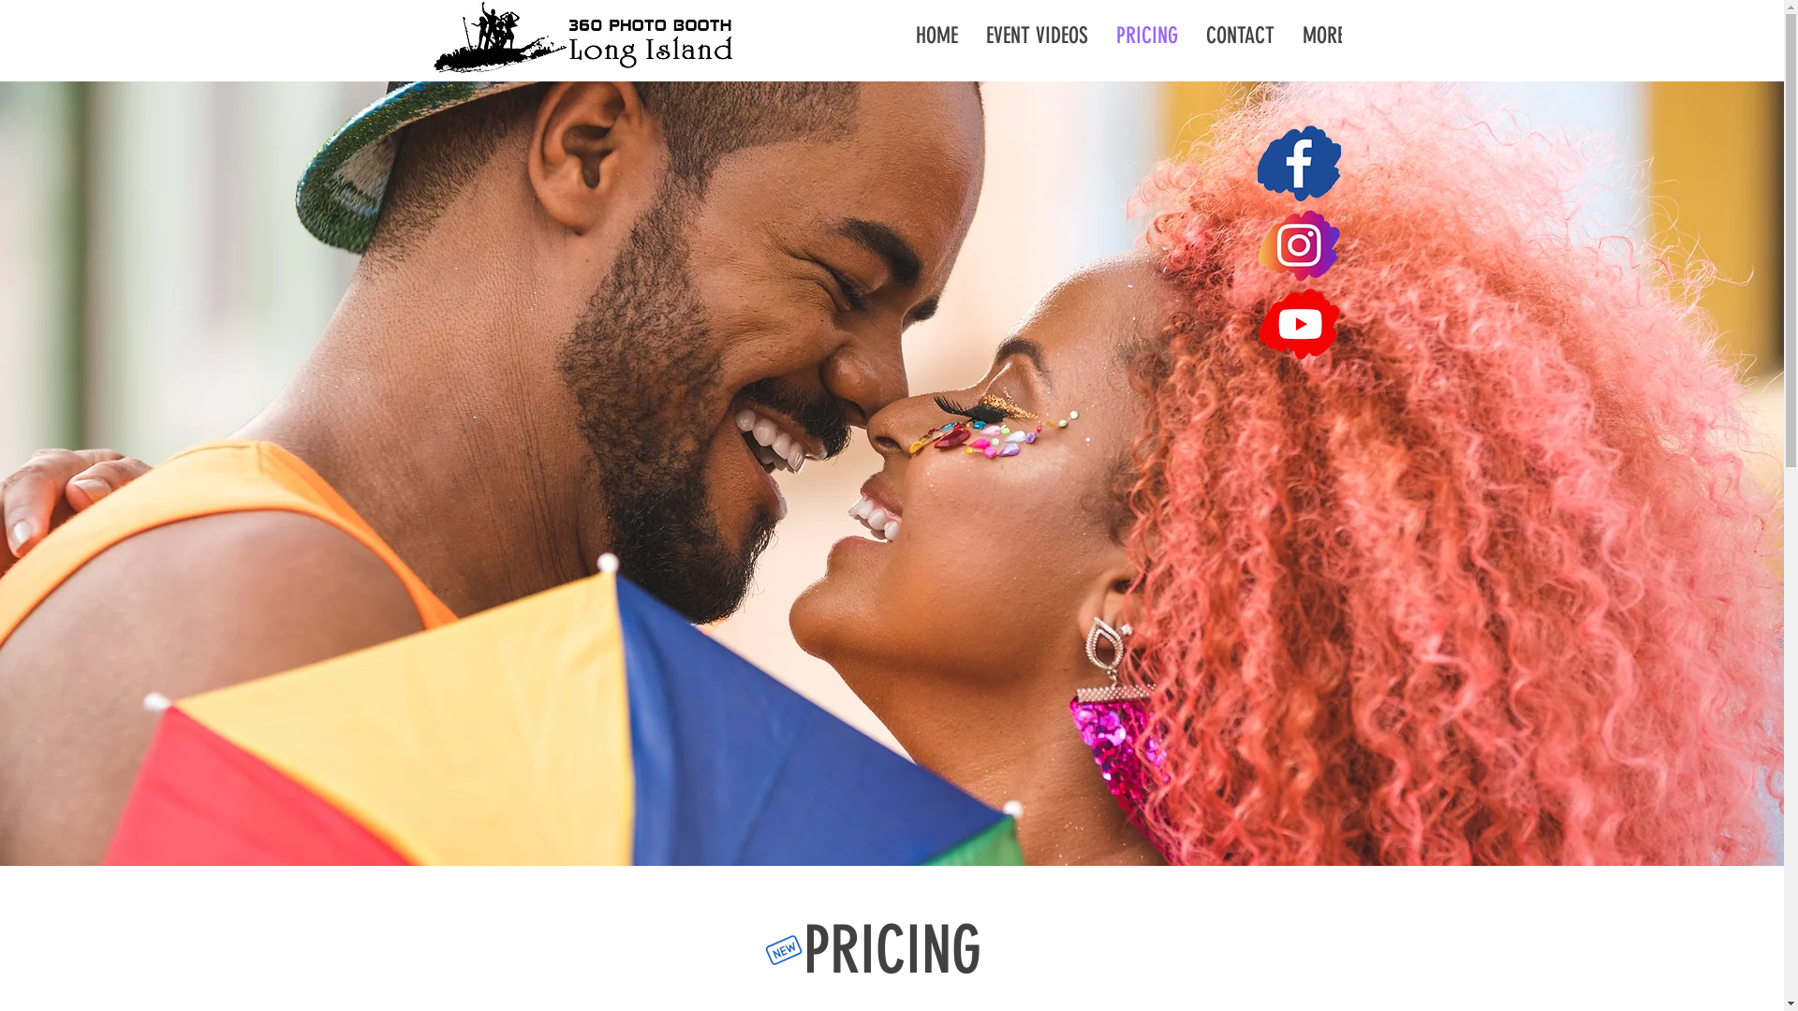 The image size is (1798, 1011). What do you see at coordinates (1038, 44) in the screenshot?
I see `EVENT VIDEOS` at bounding box center [1038, 44].